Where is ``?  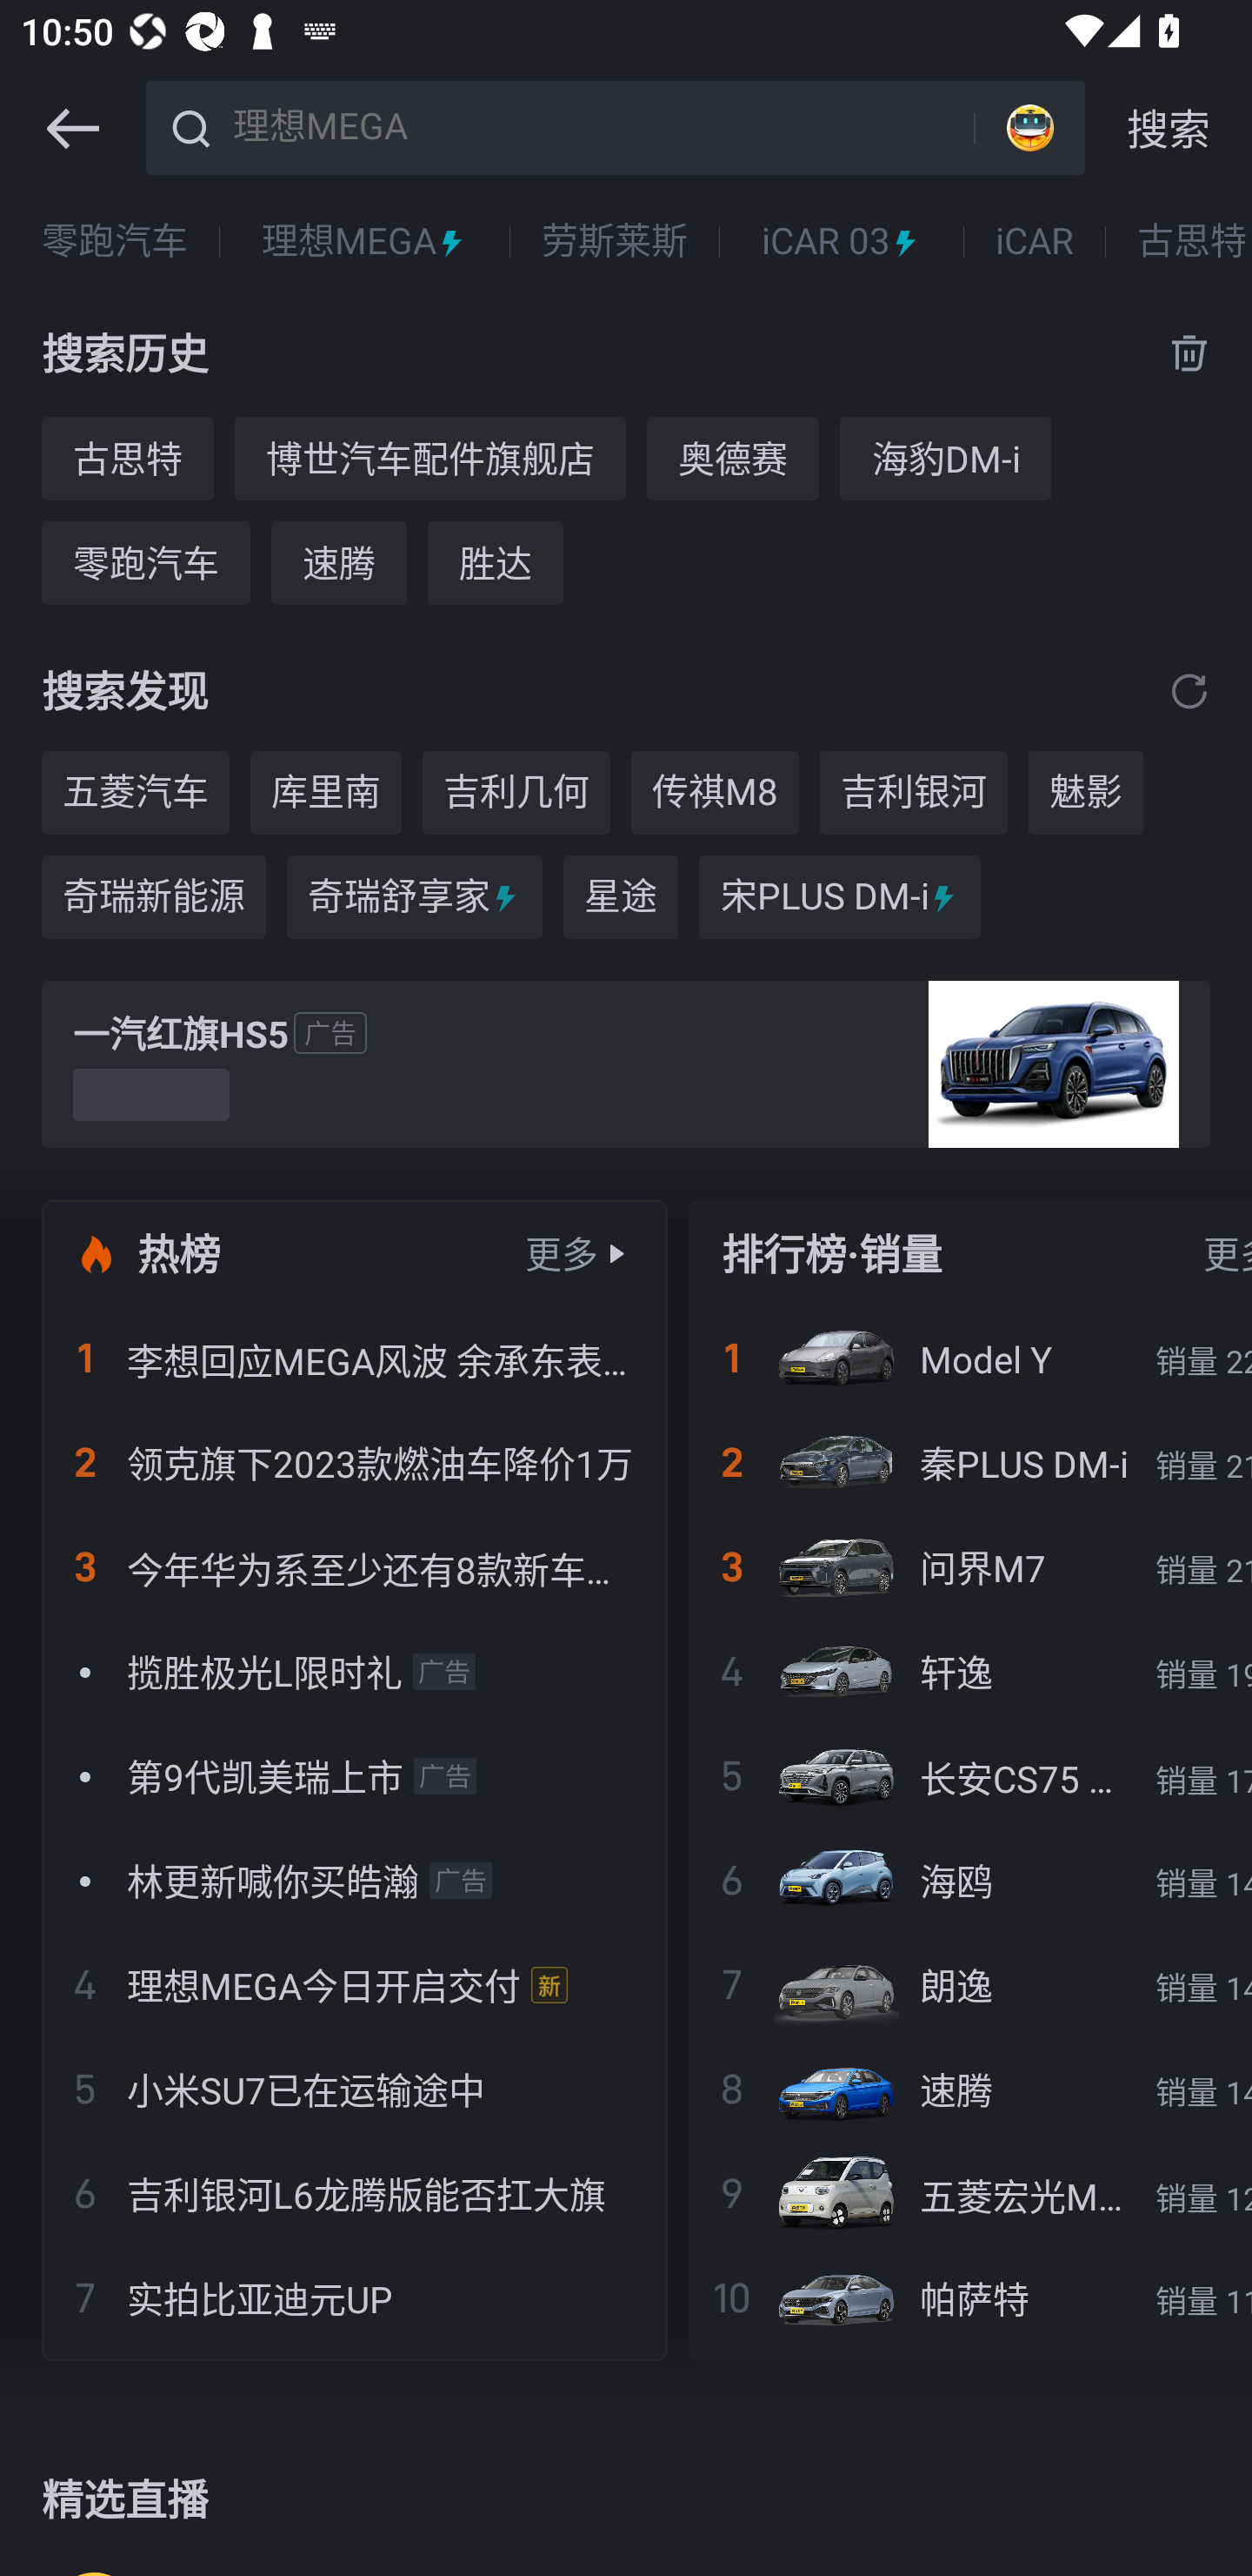  is located at coordinates (72, 129).